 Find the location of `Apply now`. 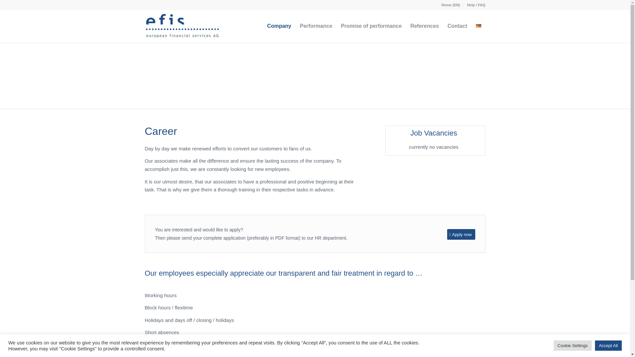

Apply now is located at coordinates (461, 234).